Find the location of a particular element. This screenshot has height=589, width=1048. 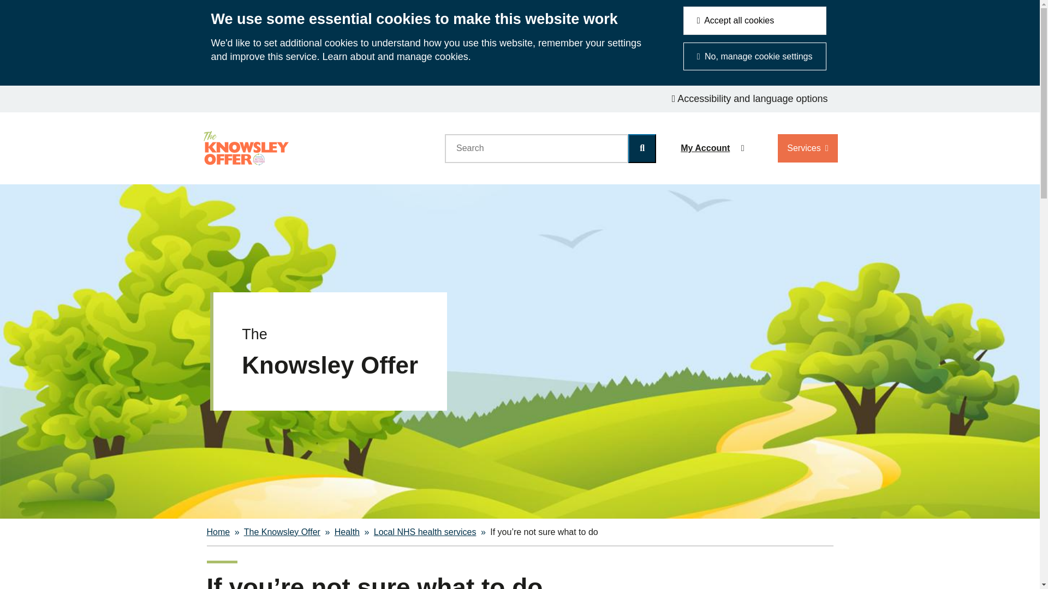

No, manage cookie settings is located at coordinates (754, 56).